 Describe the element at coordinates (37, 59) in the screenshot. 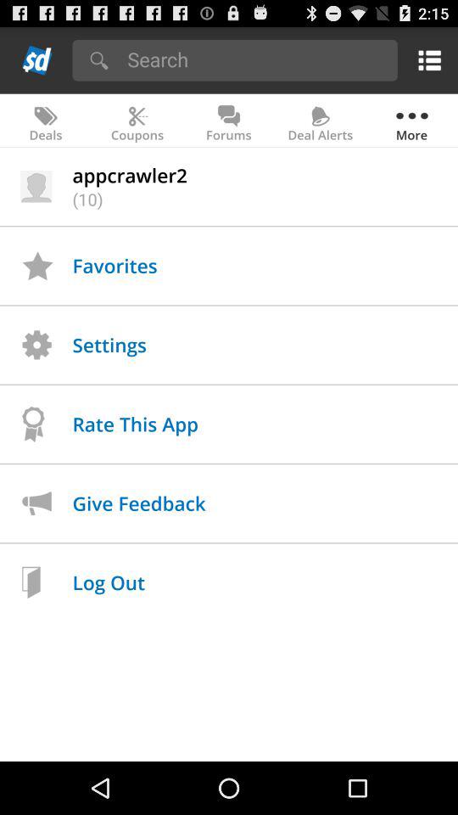

I see `app logo` at that location.